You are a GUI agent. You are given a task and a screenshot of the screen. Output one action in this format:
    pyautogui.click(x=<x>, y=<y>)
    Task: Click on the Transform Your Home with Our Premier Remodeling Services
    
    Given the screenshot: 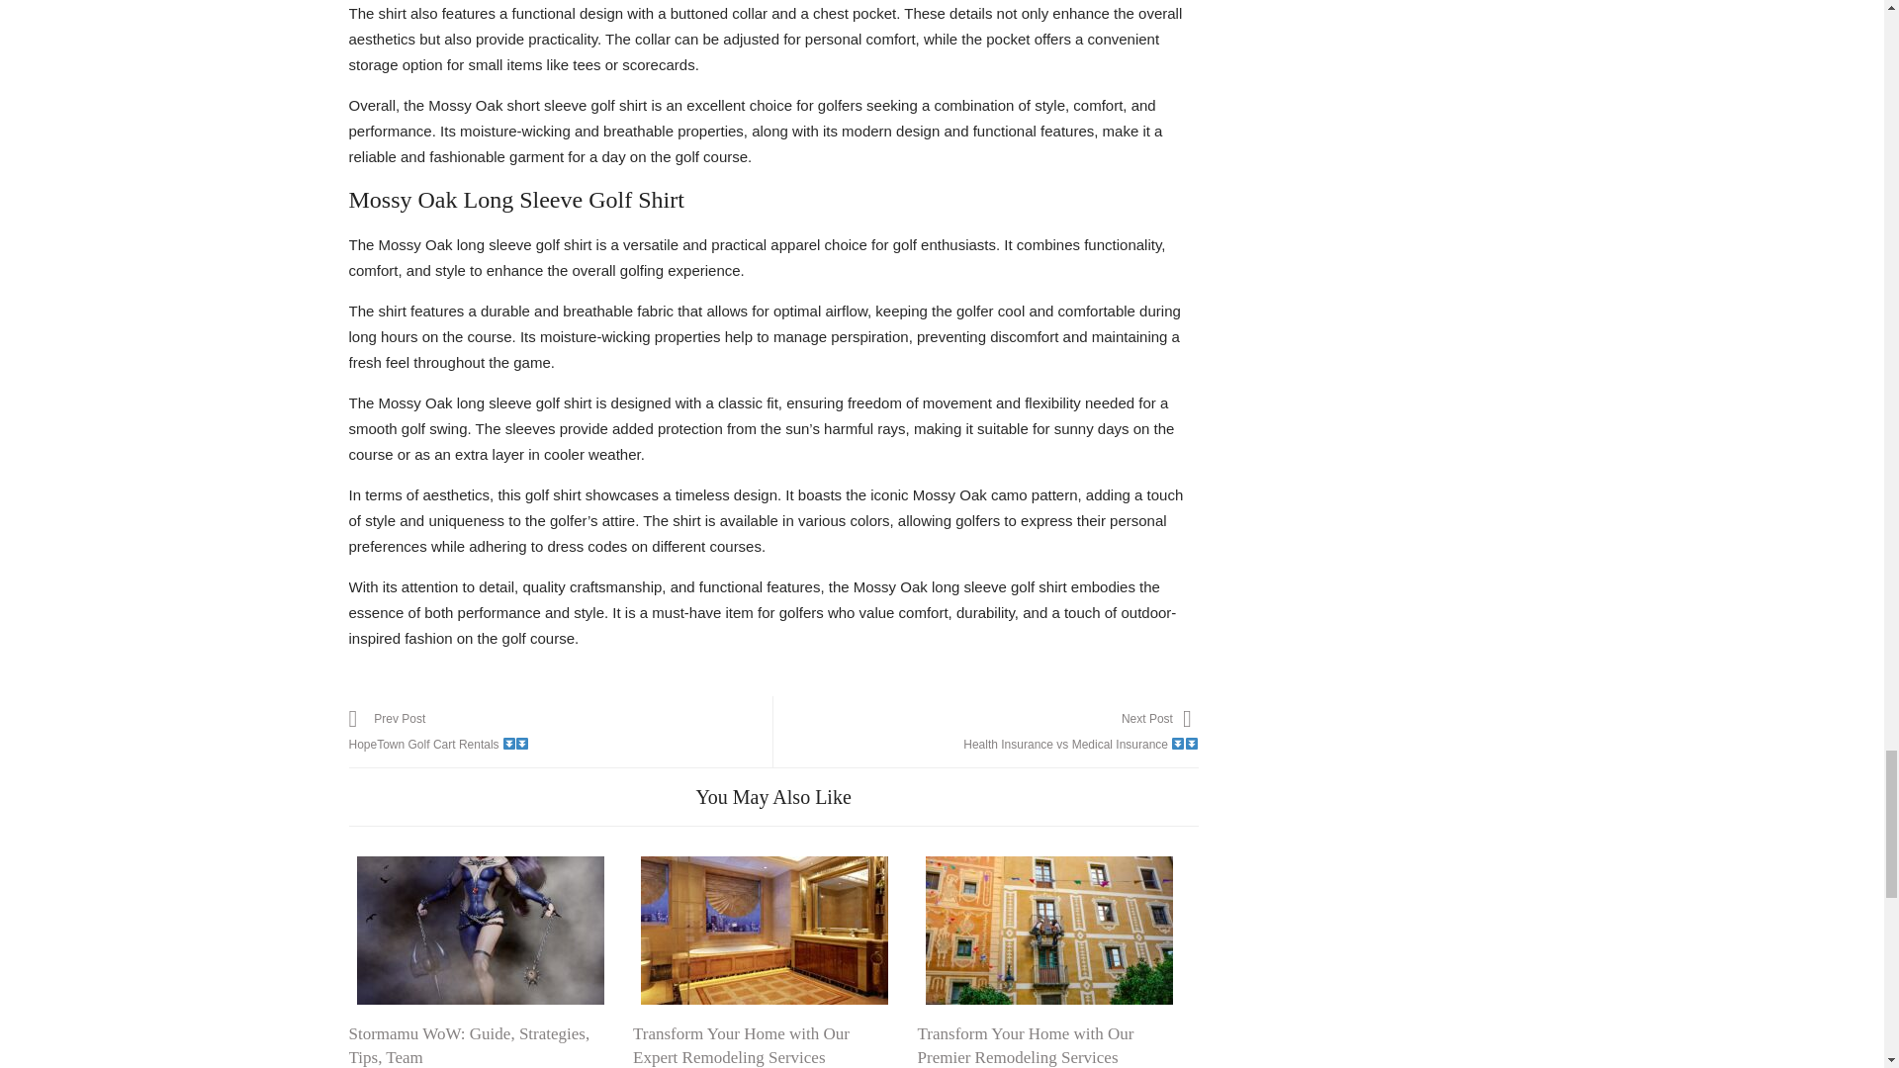 What is the action you would take?
    pyautogui.click(x=1025, y=1044)
    